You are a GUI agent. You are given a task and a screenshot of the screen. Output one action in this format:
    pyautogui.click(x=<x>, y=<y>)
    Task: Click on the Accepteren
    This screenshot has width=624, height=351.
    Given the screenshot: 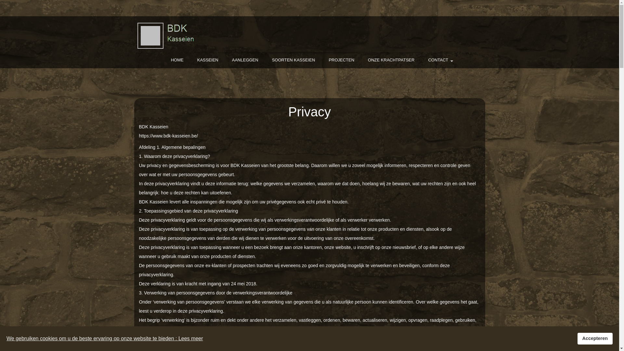 What is the action you would take?
    pyautogui.click(x=595, y=339)
    